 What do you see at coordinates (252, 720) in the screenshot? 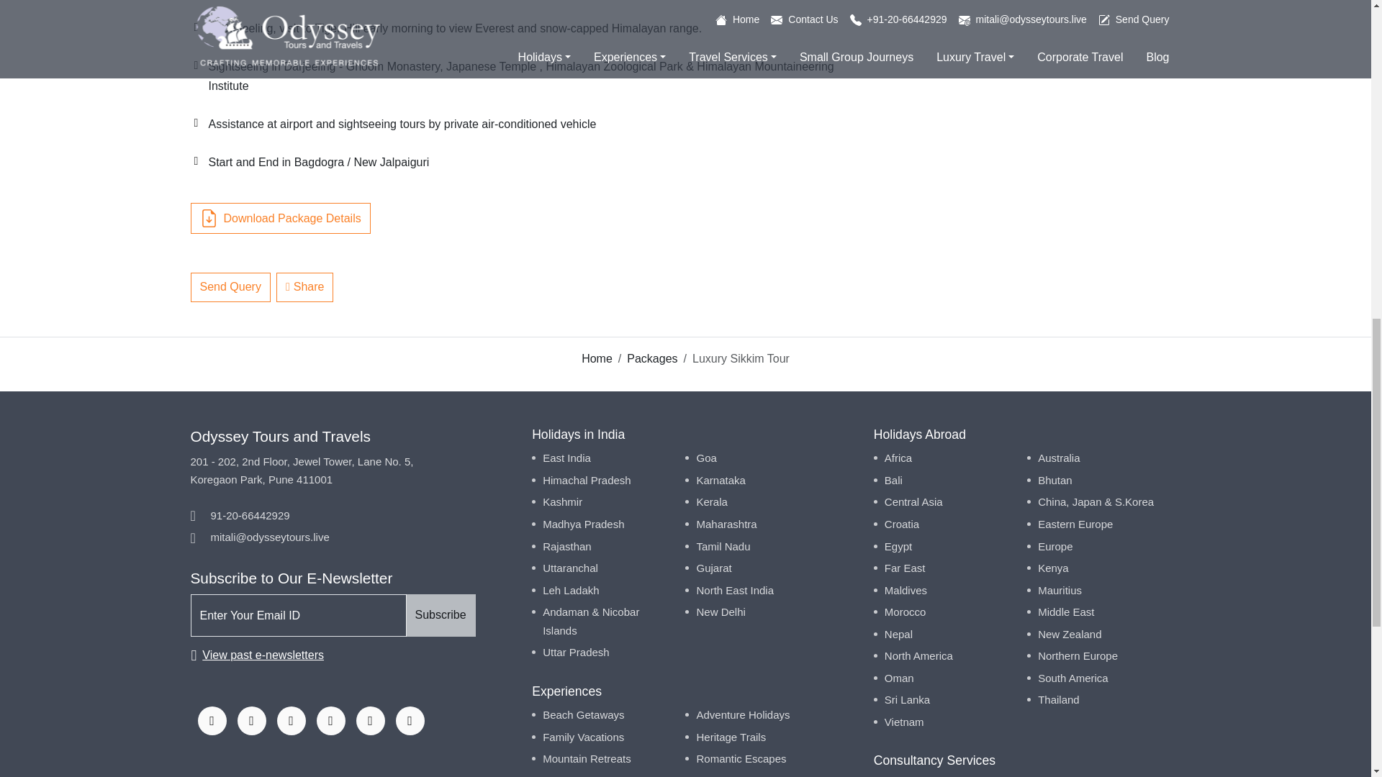
I see `Join us on instagram` at bounding box center [252, 720].